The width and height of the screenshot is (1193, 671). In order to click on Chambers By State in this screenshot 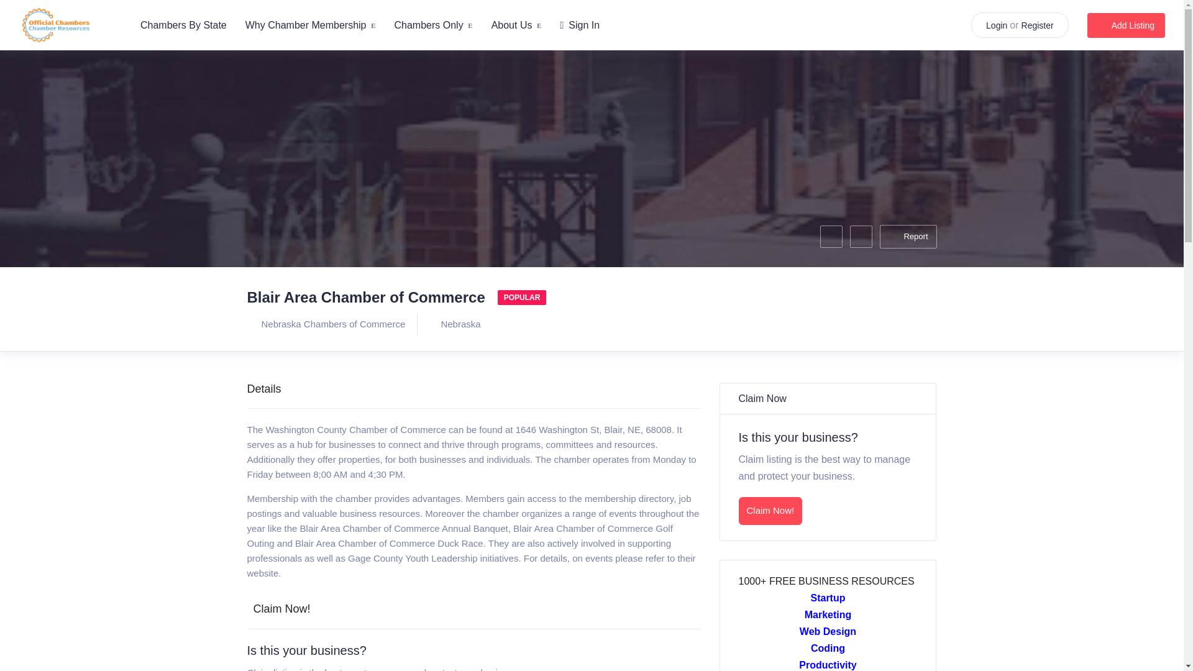, I will do `click(183, 25)`.